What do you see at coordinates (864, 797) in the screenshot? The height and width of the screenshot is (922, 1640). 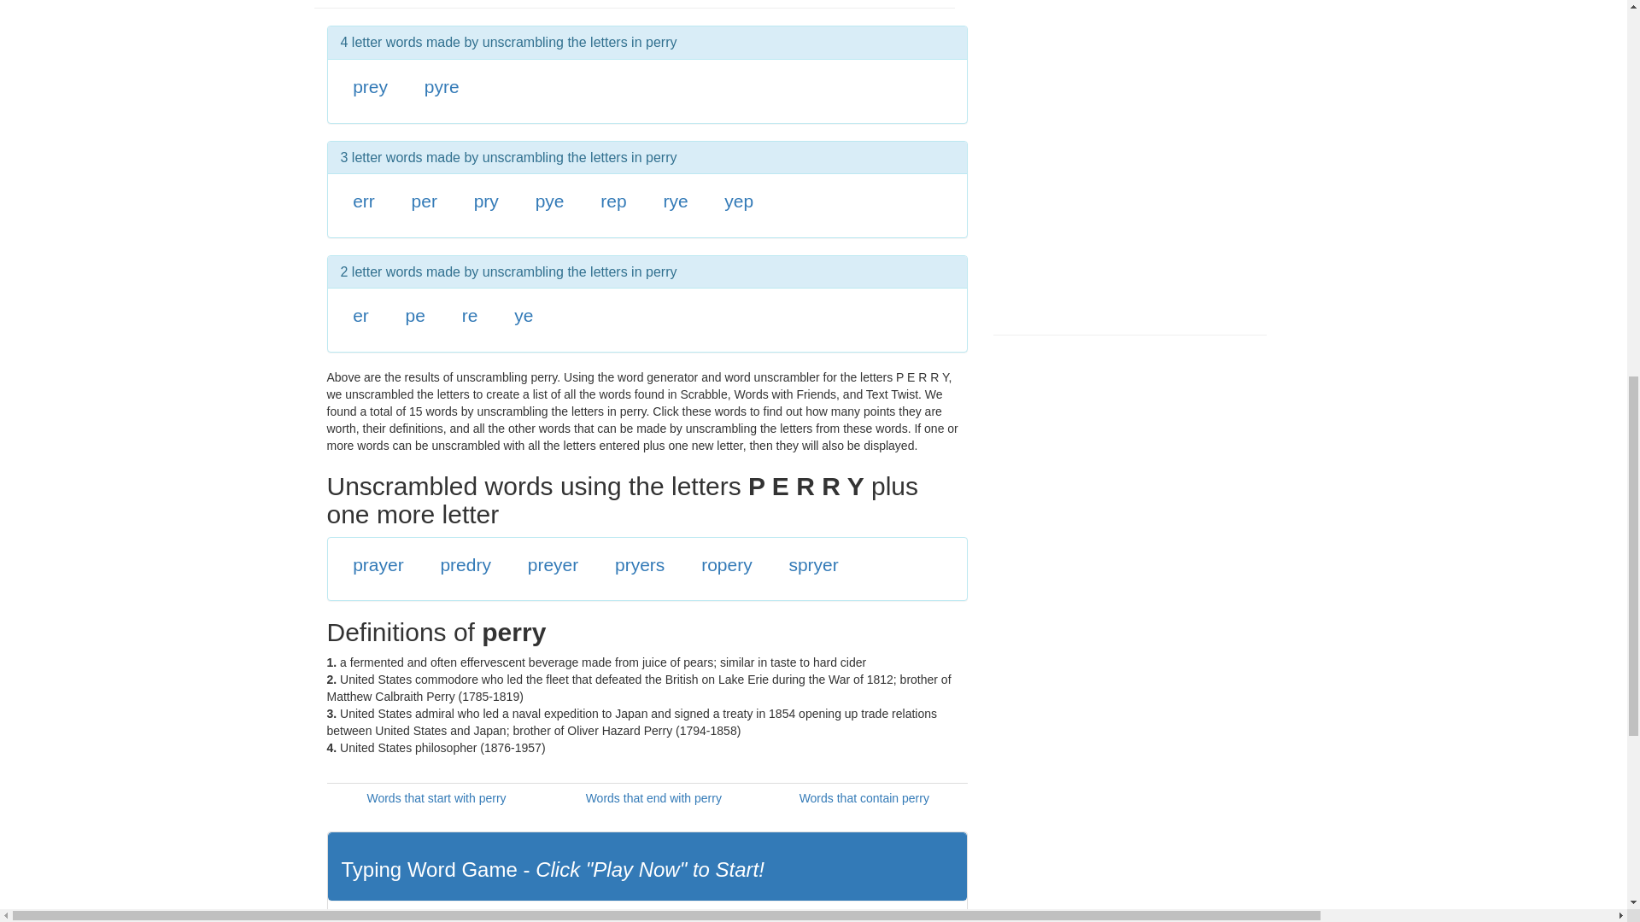 I see `Words that contain perry` at bounding box center [864, 797].